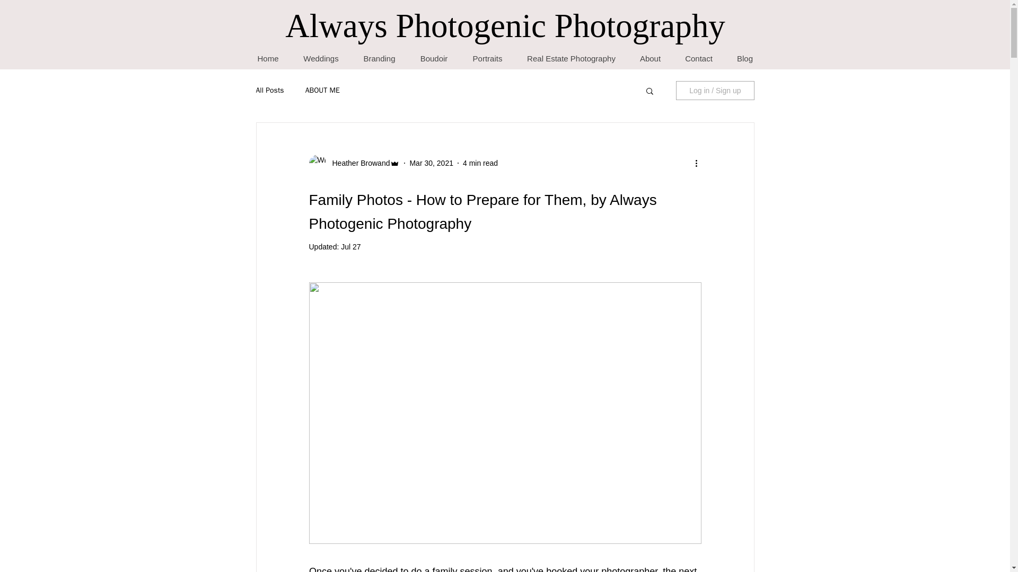  What do you see at coordinates (322, 91) in the screenshot?
I see `ABOUT ME` at bounding box center [322, 91].